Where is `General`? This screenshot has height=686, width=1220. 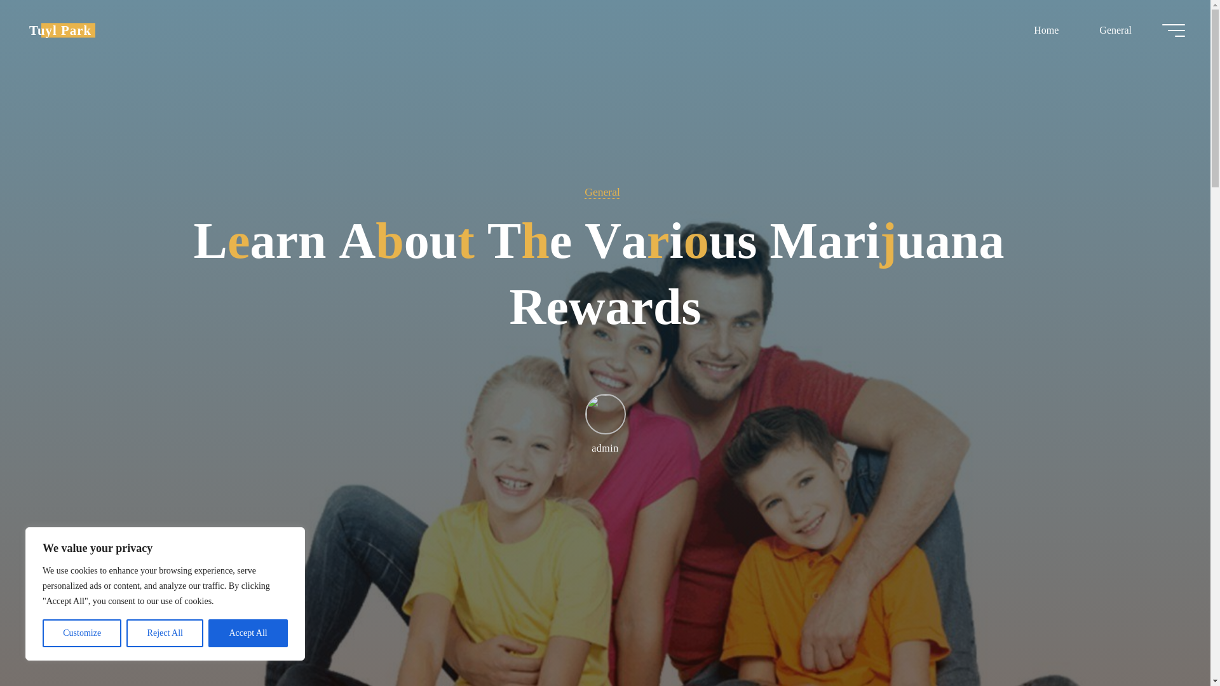
General is located at coordinates (602, 192).